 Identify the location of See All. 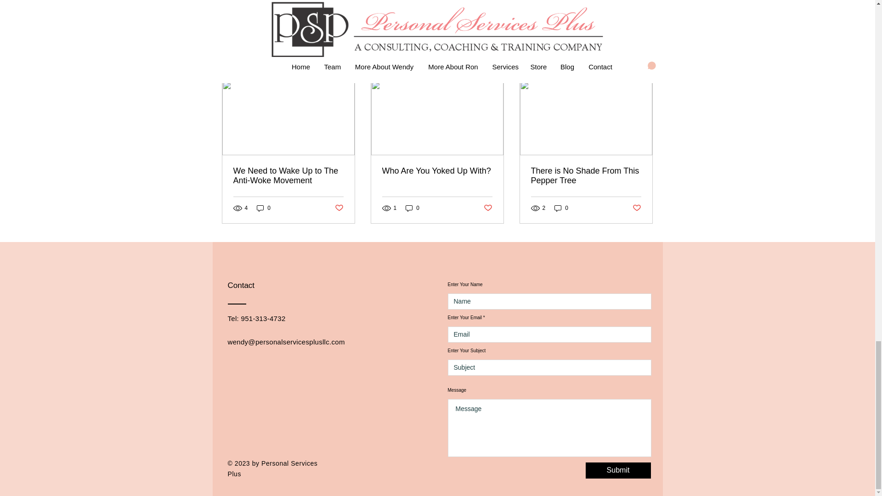
(643, 64).